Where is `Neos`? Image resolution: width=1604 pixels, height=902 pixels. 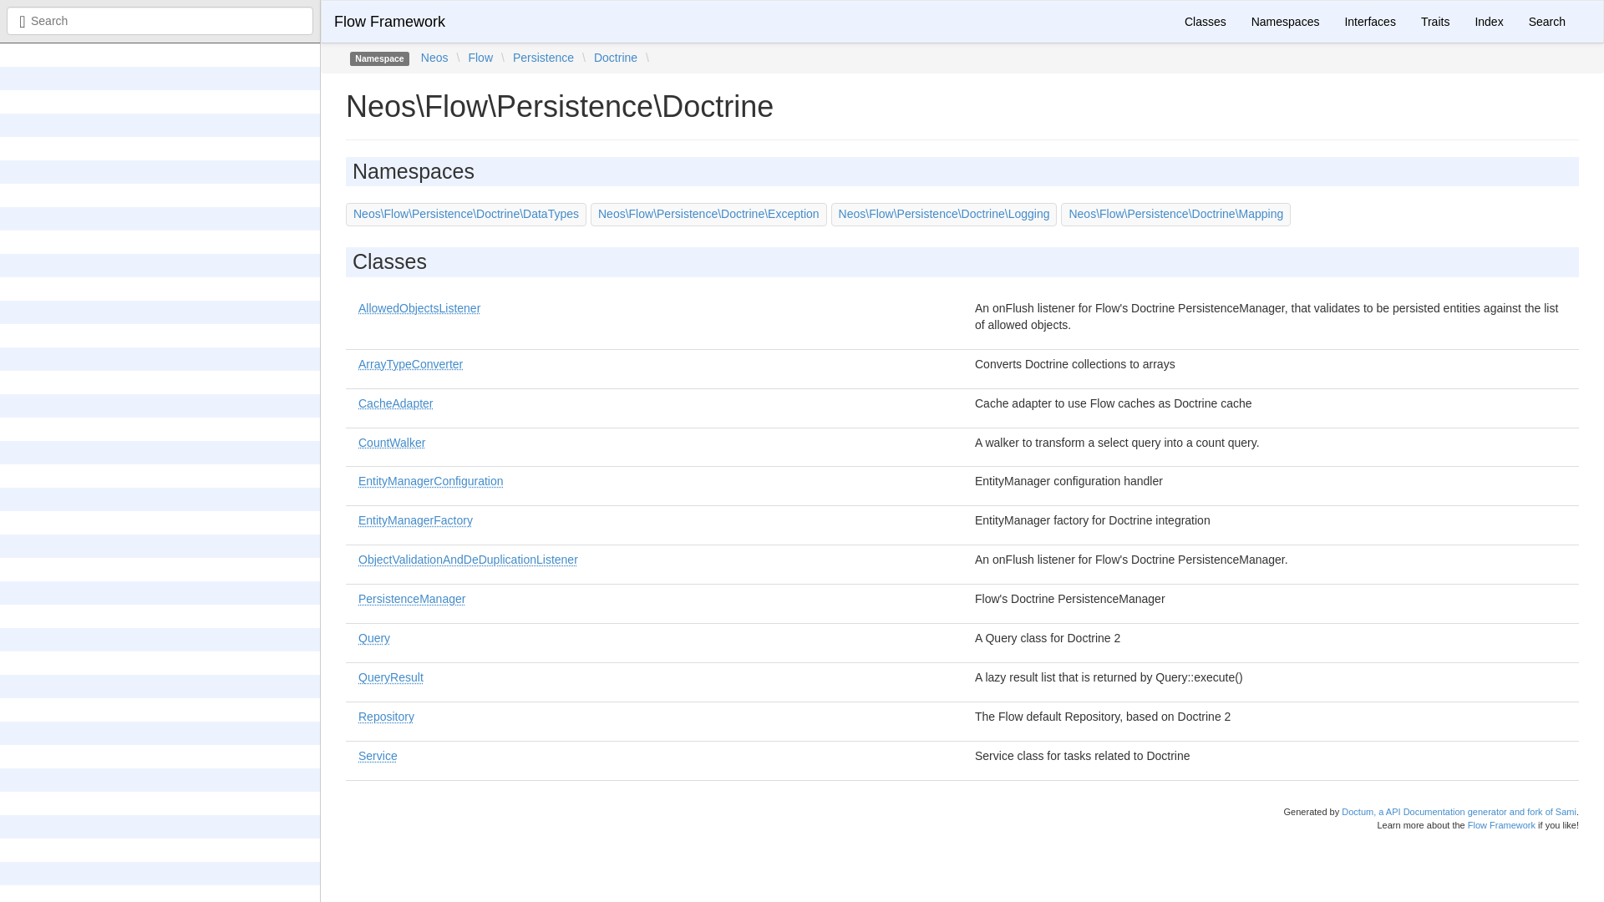
Neos is located at coordinates (434, 57).